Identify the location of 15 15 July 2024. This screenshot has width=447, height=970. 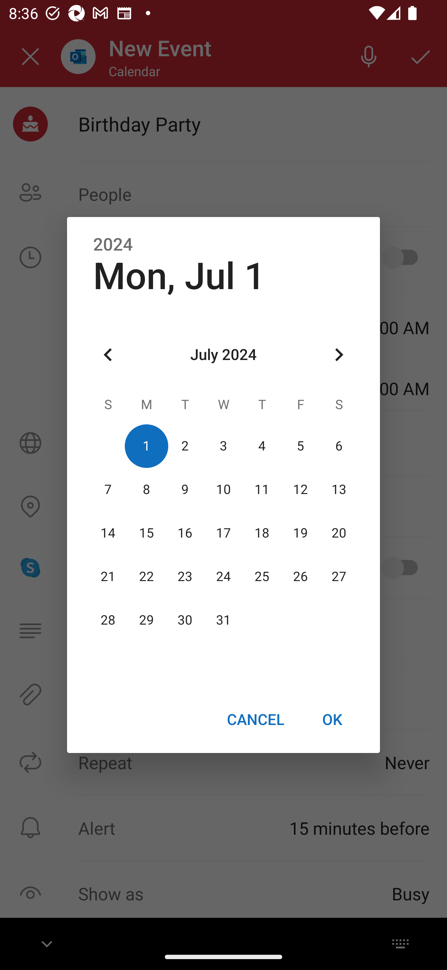
(147, 533).